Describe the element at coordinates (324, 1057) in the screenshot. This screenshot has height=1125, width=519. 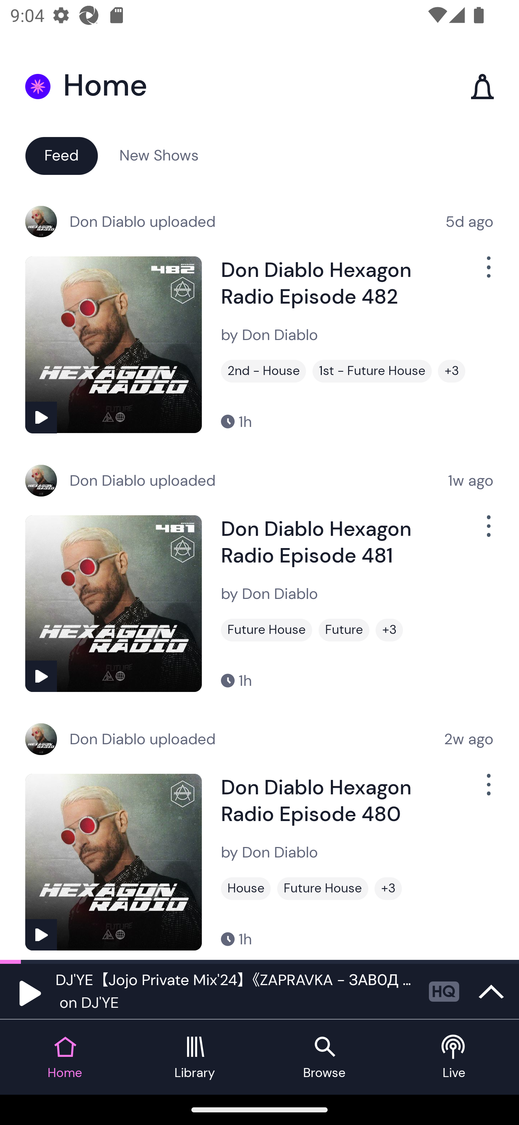
I see `Browse tab Browse` at that location.